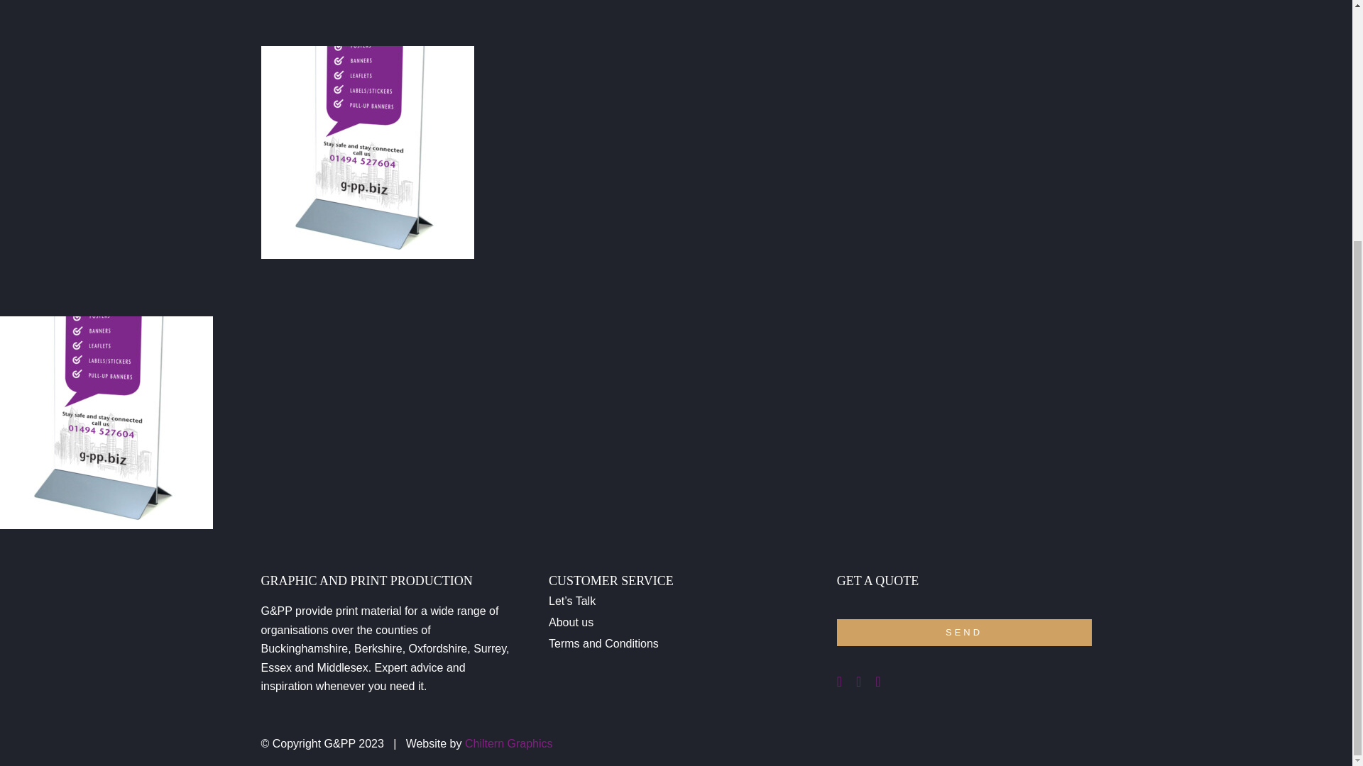 The height and width of the screenshot is (766, 1363). What do you see at coordinates (676, 644) in the screenshot?
I see `Terms and Conditions` at bounding box center [676, 644].